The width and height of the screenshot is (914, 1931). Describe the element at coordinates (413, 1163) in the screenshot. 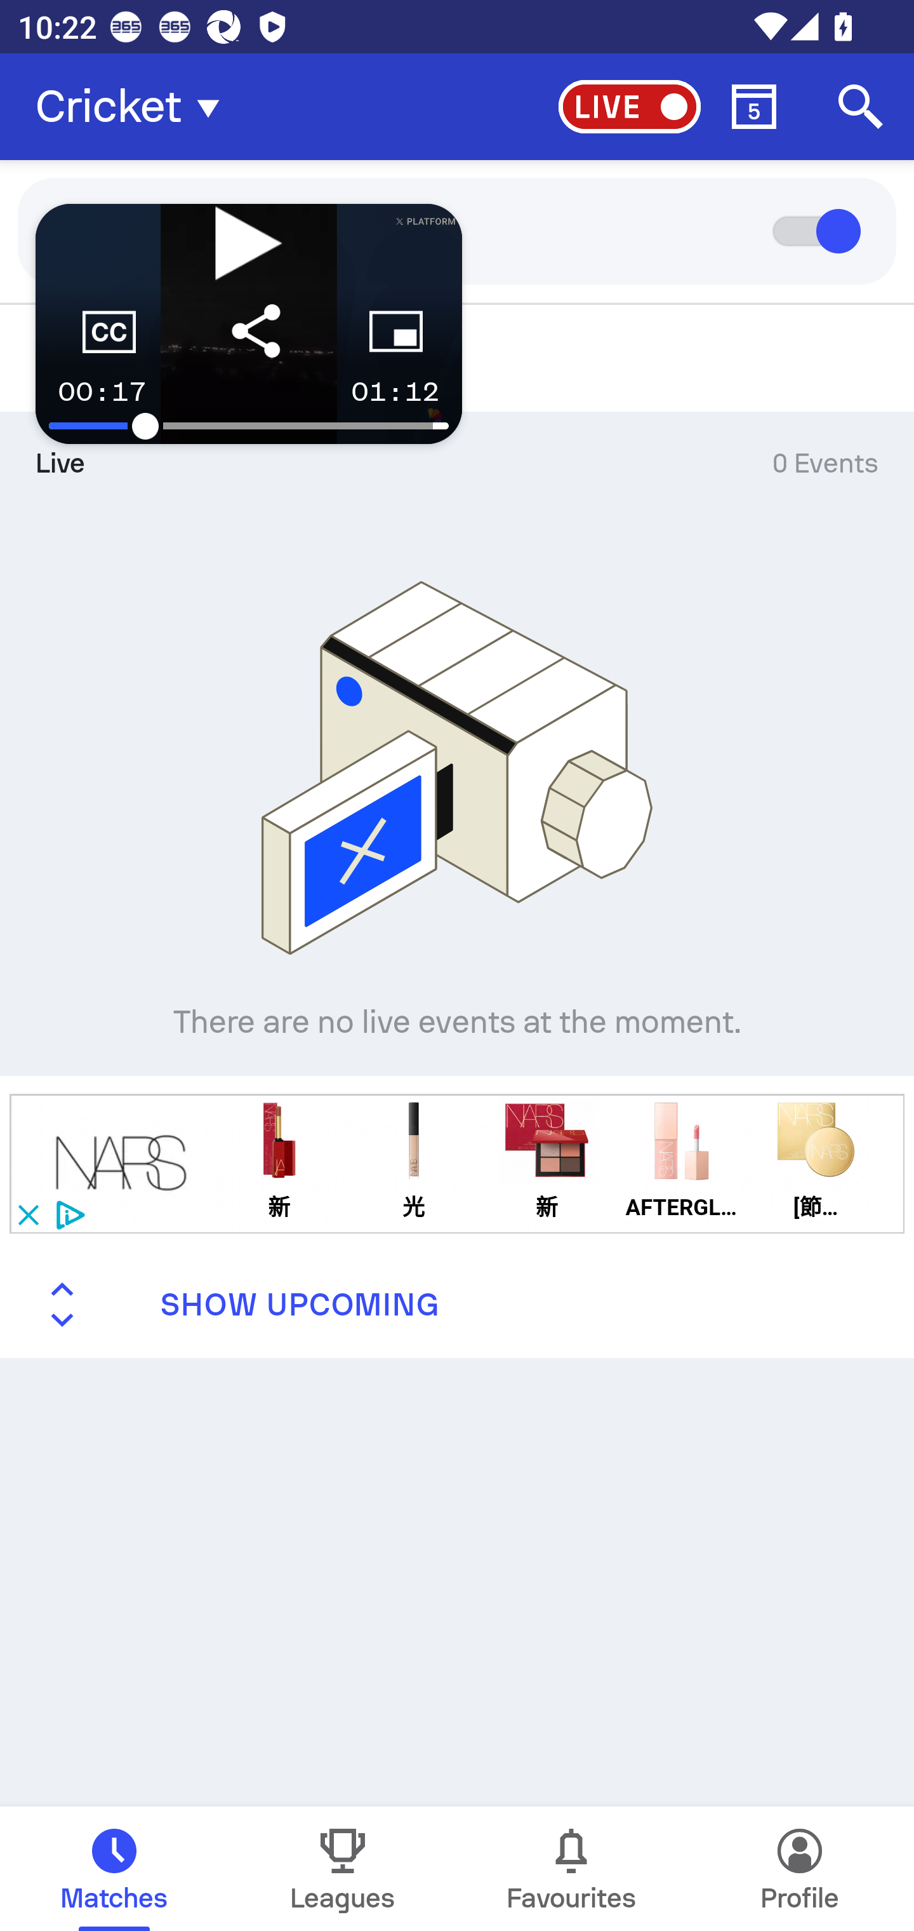

I see ` 光 光` at that location.